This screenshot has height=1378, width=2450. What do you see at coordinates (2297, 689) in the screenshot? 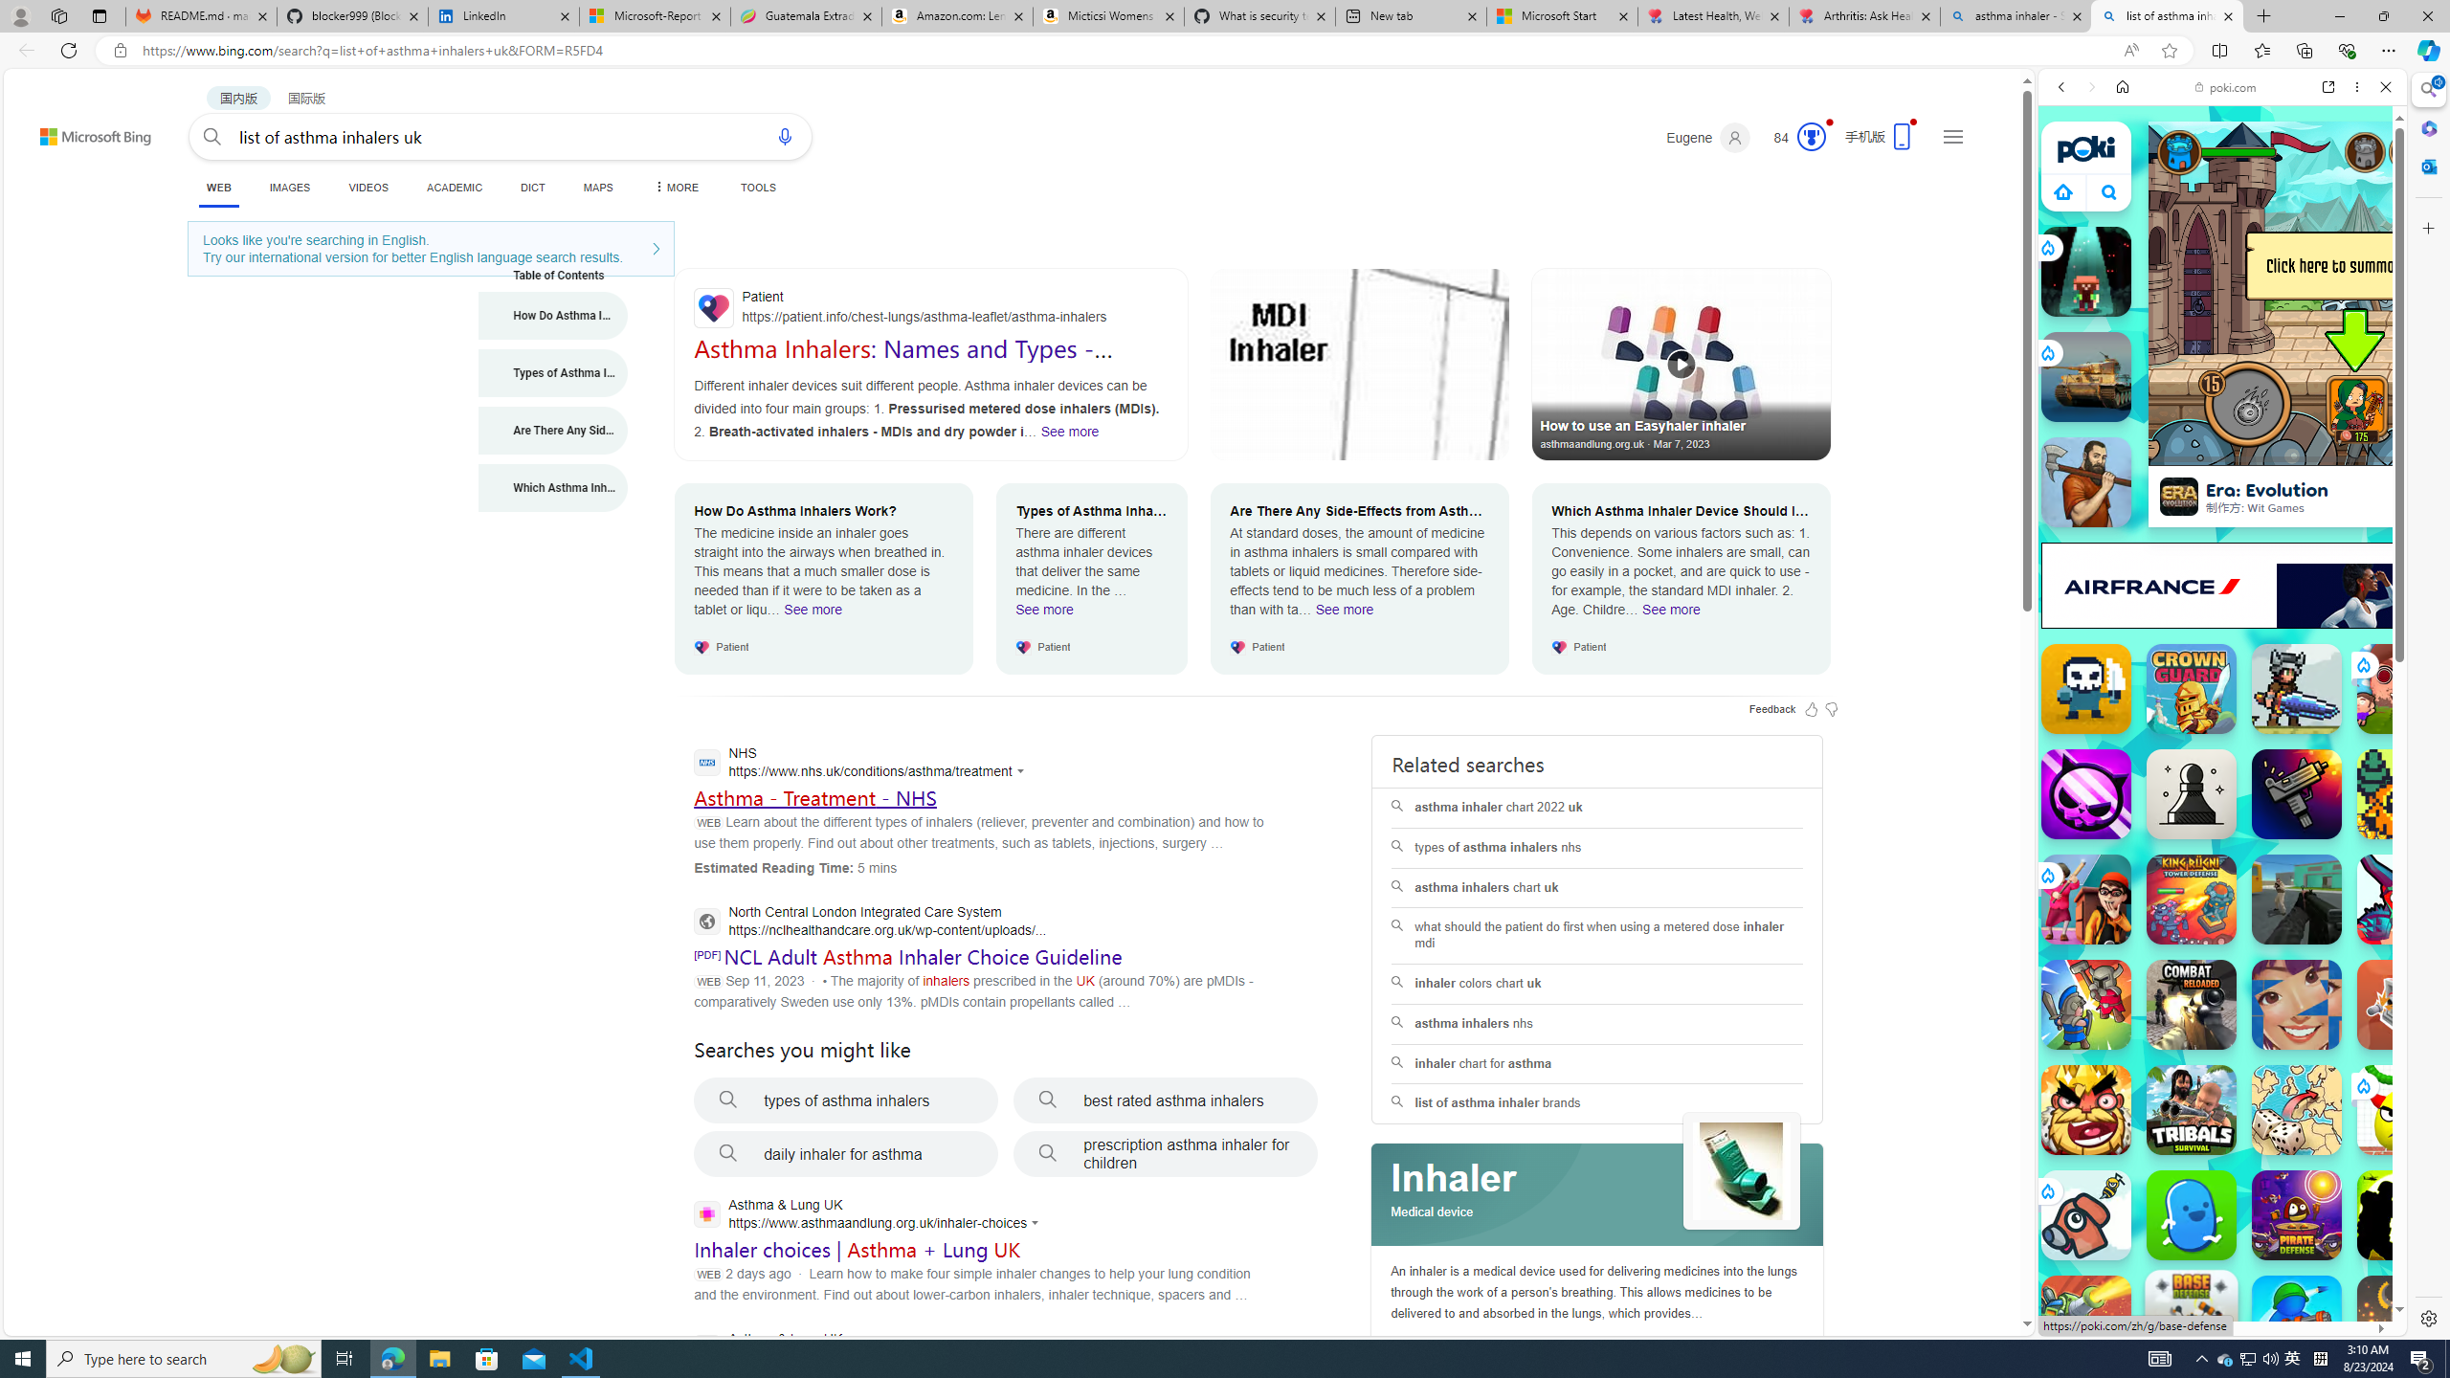
I see `Apple Knight: Mini Dungeons` at bounding box center [2297, 689].